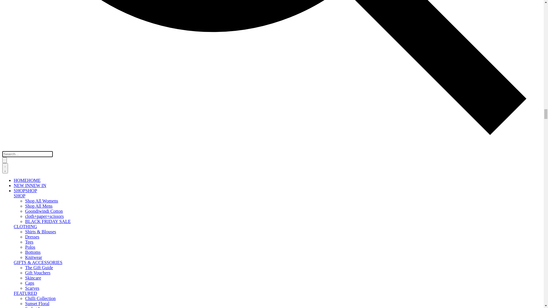  Describe the element at coordinates (21, 189) in the screenshot. I see `Scarves` at that location.